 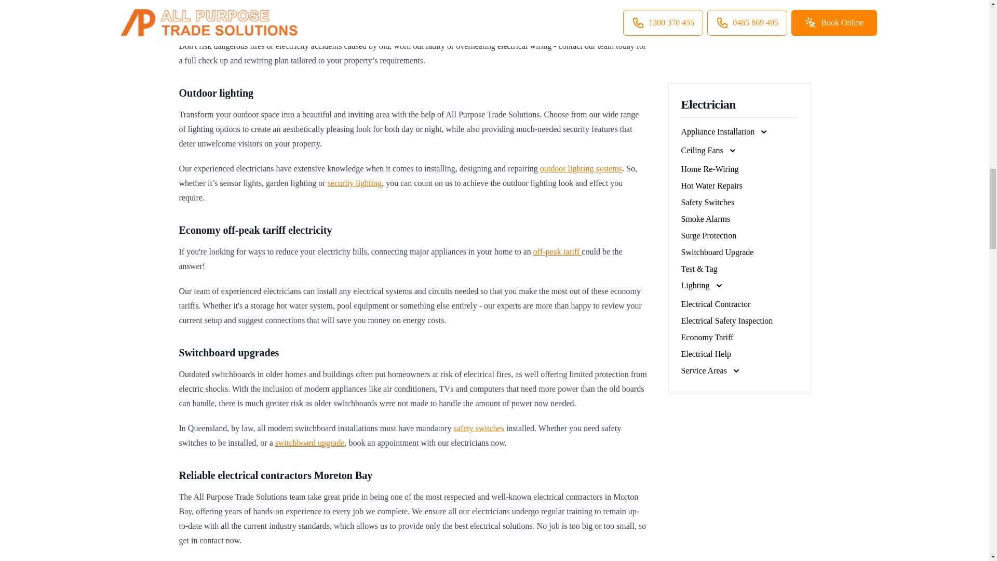 I want to click on outdoor lighting systems, so click(x=581, y=168).